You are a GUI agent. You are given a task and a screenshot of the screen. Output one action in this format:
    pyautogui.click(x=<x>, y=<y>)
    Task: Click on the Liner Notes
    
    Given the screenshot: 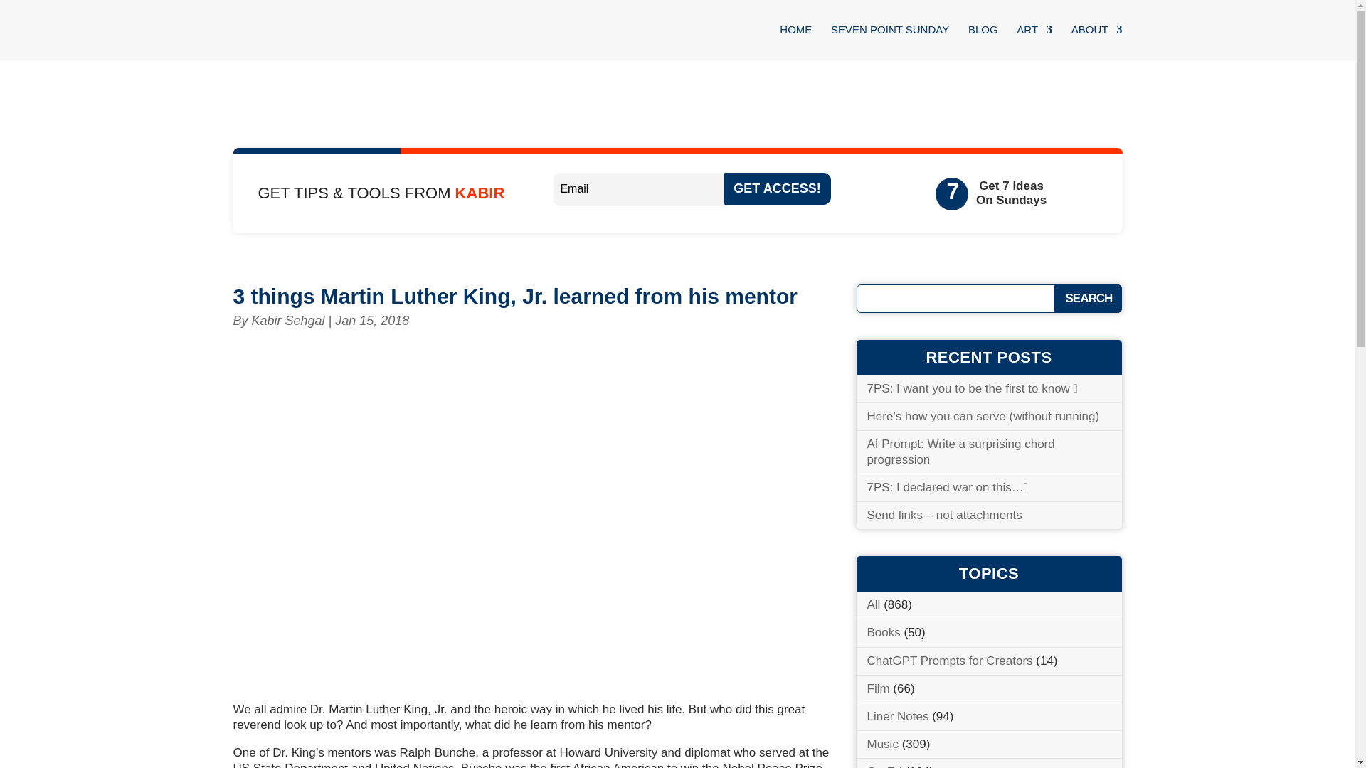 What is the action you would take?
    pyautogui.click(x=897, y=716)
    